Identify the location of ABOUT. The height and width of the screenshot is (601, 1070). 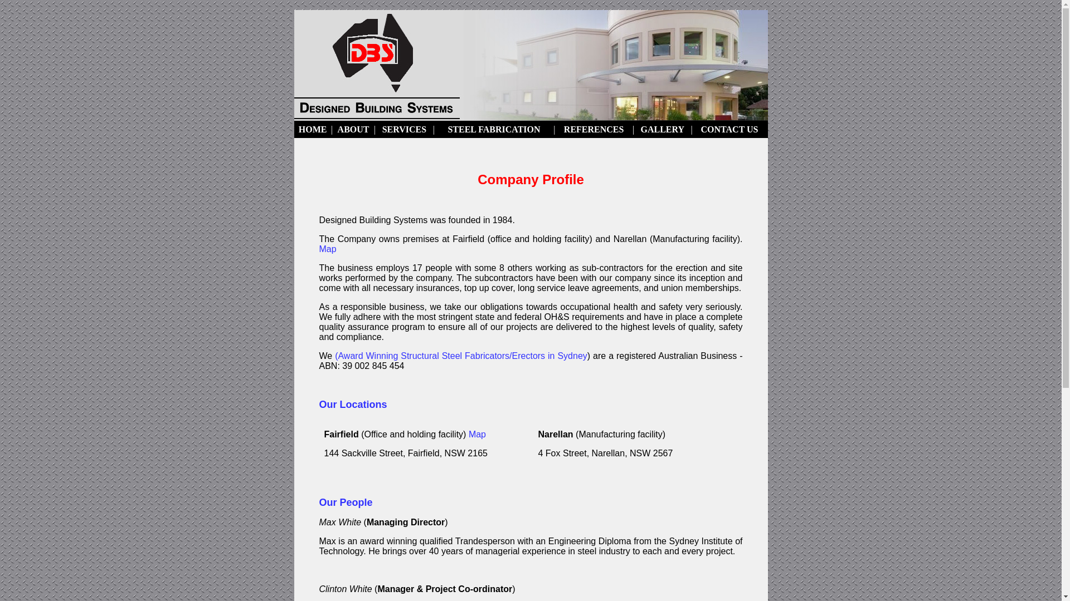
(353, 129).